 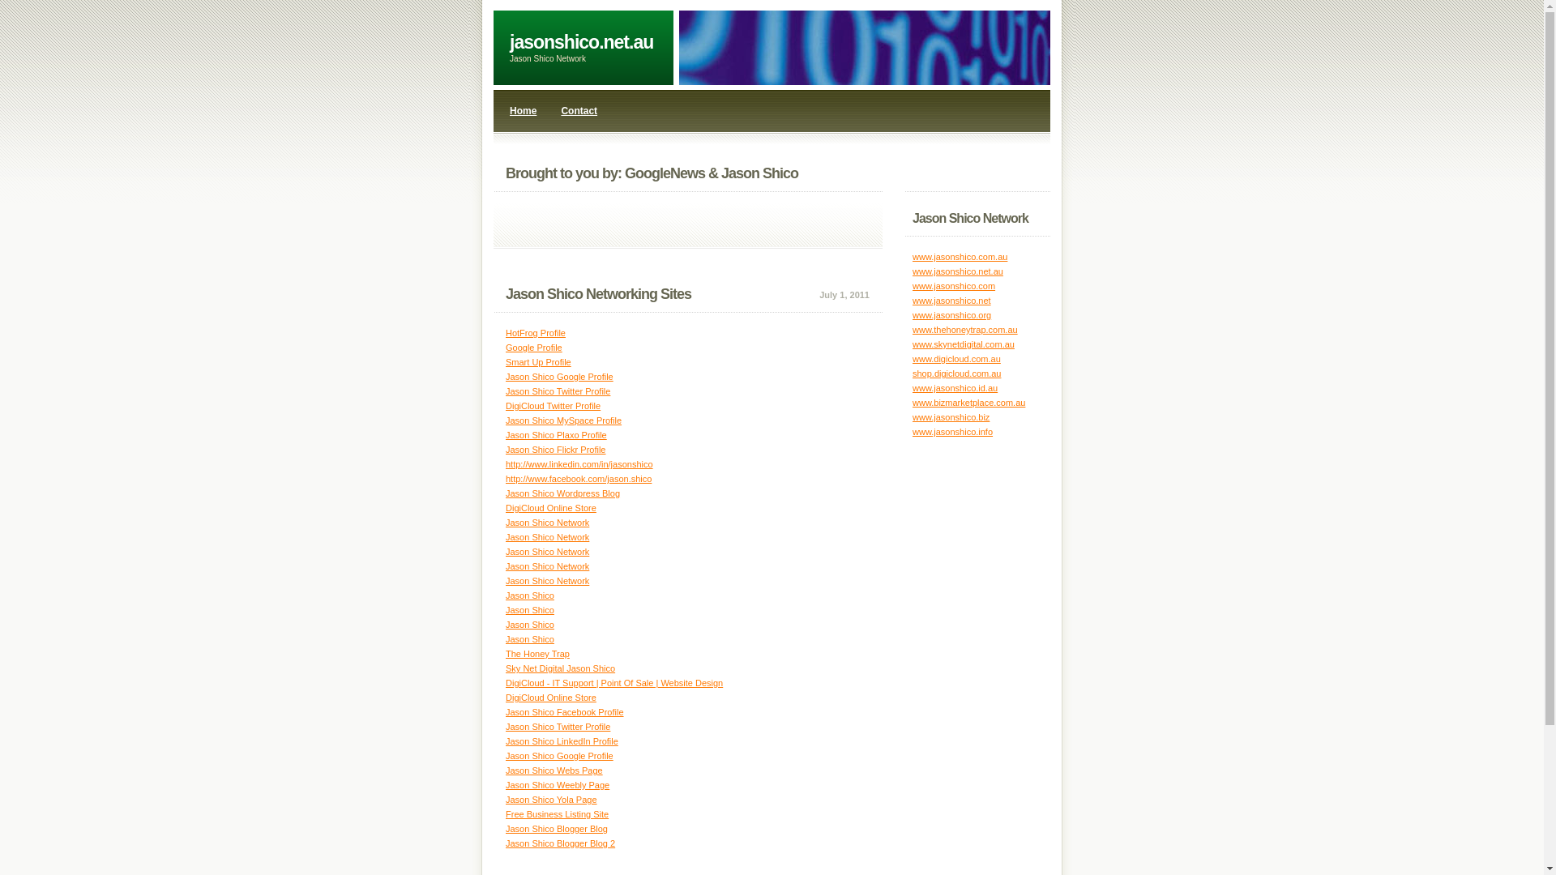 I want to click on Jason Shico, so click(x=530, y=595).